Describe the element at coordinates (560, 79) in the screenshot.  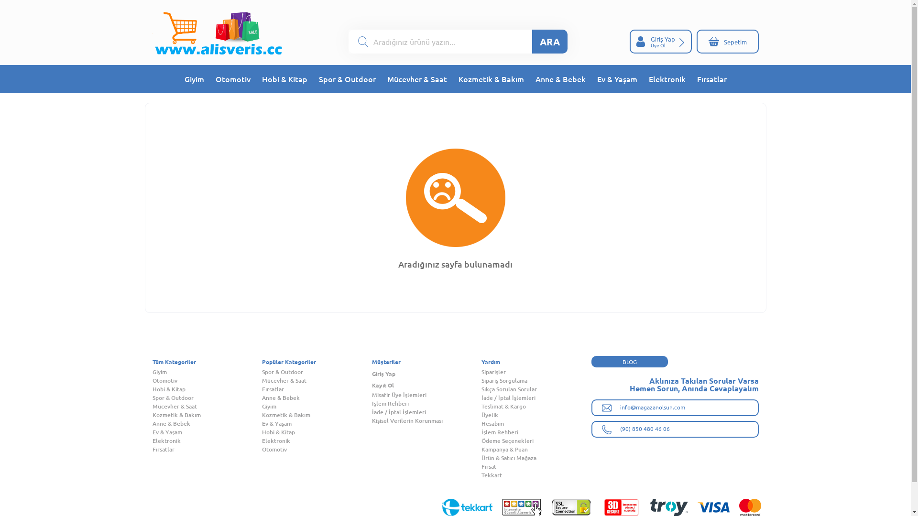
I see `Anne & Bebek` at that location.